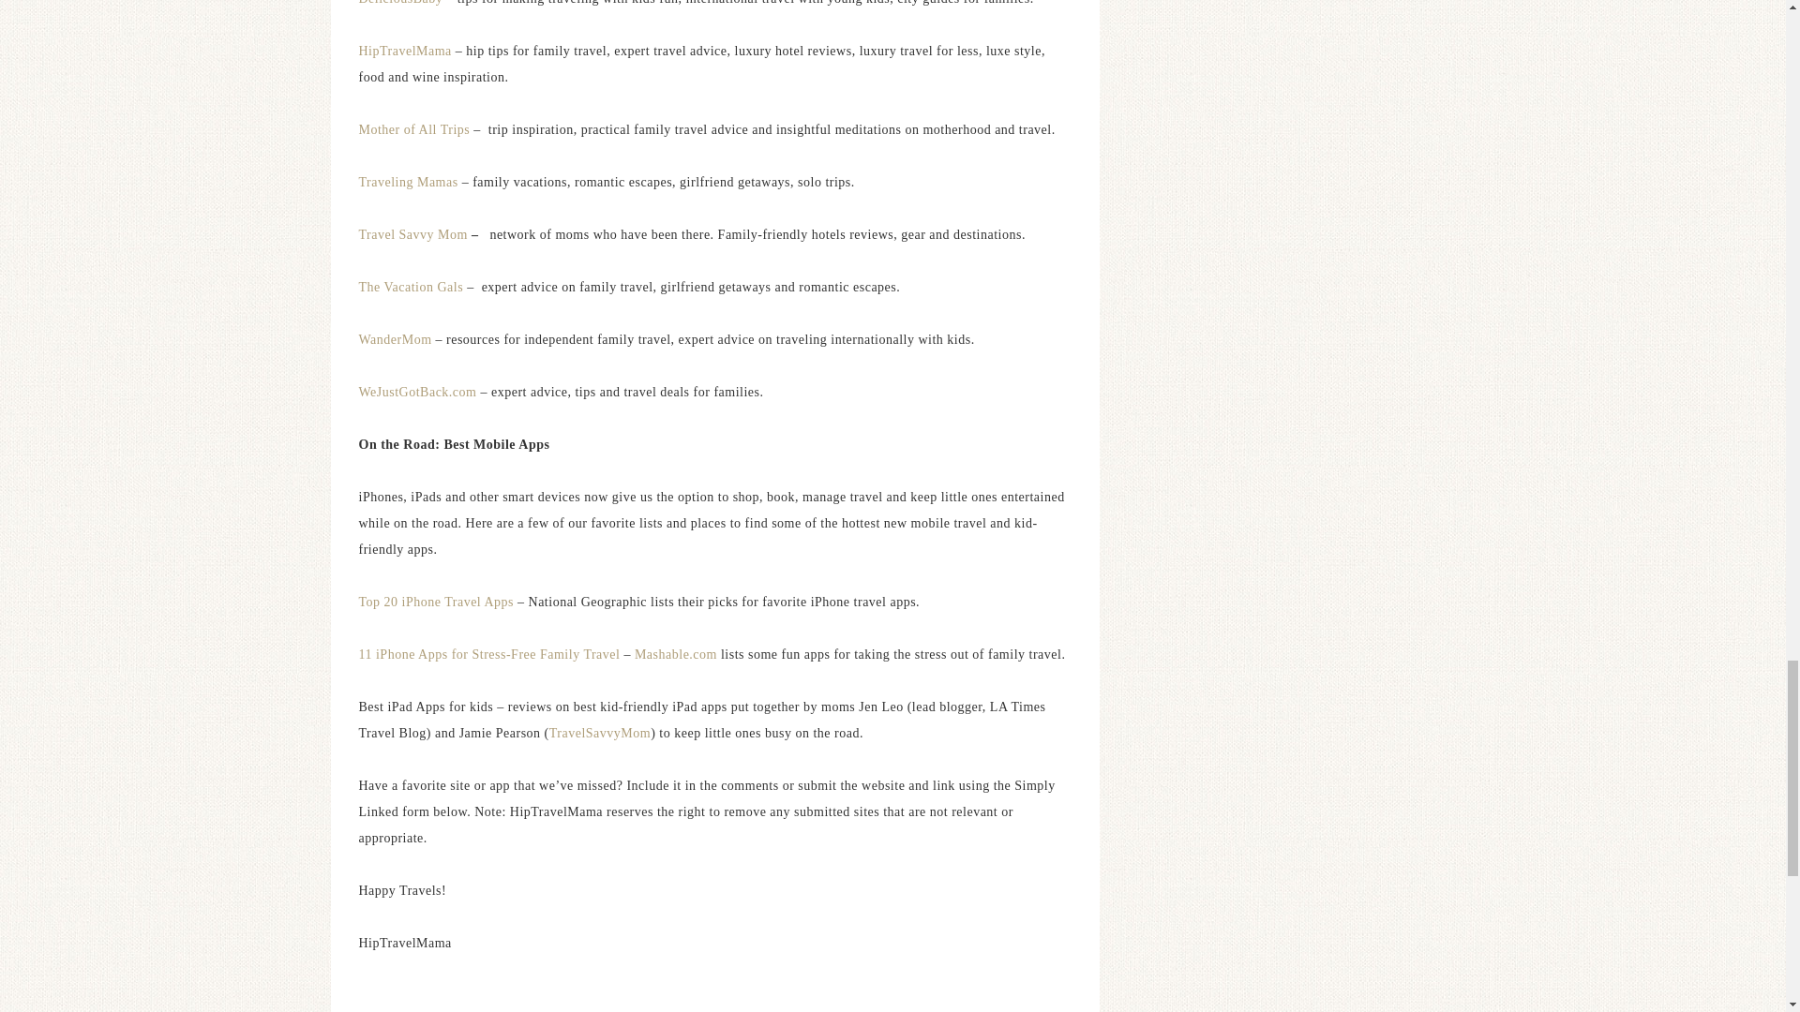 The width and height of the screenshot is (1800, 1012). Describe the element at coordinates (414, 129) in the screenshot. I see `Mother of All Trips` at that location.